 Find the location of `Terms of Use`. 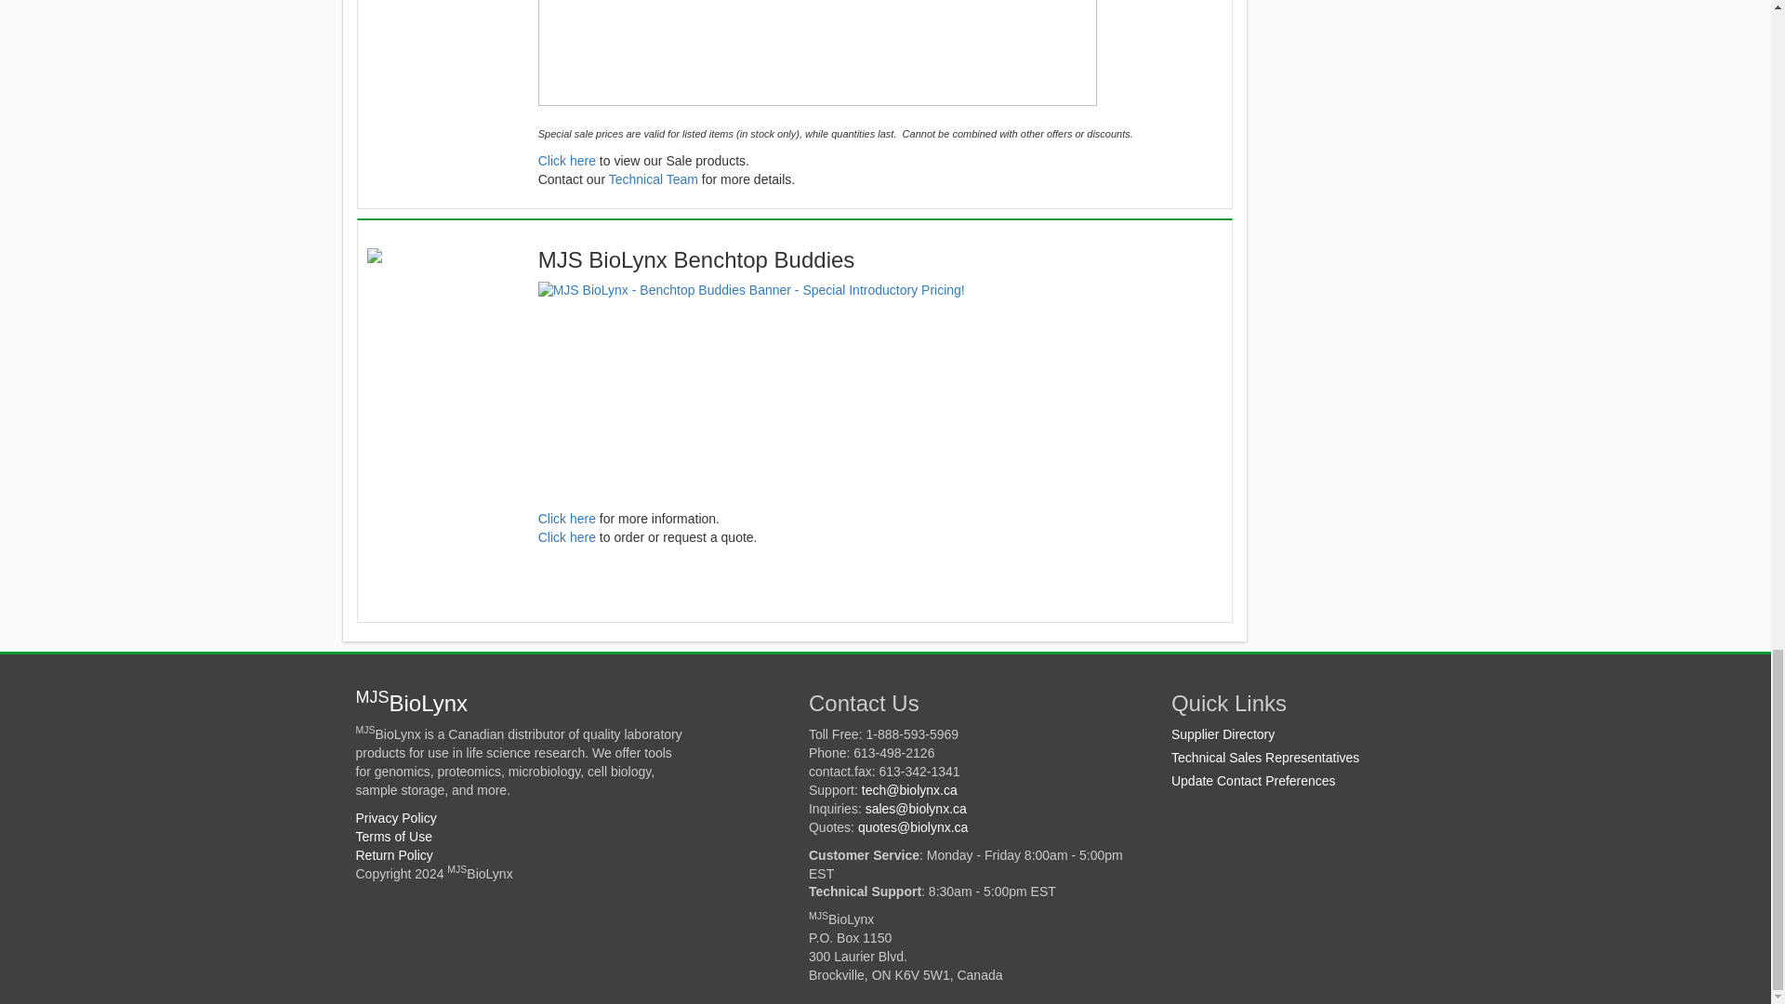

Terms of Use is located at coordinates (393, 837).